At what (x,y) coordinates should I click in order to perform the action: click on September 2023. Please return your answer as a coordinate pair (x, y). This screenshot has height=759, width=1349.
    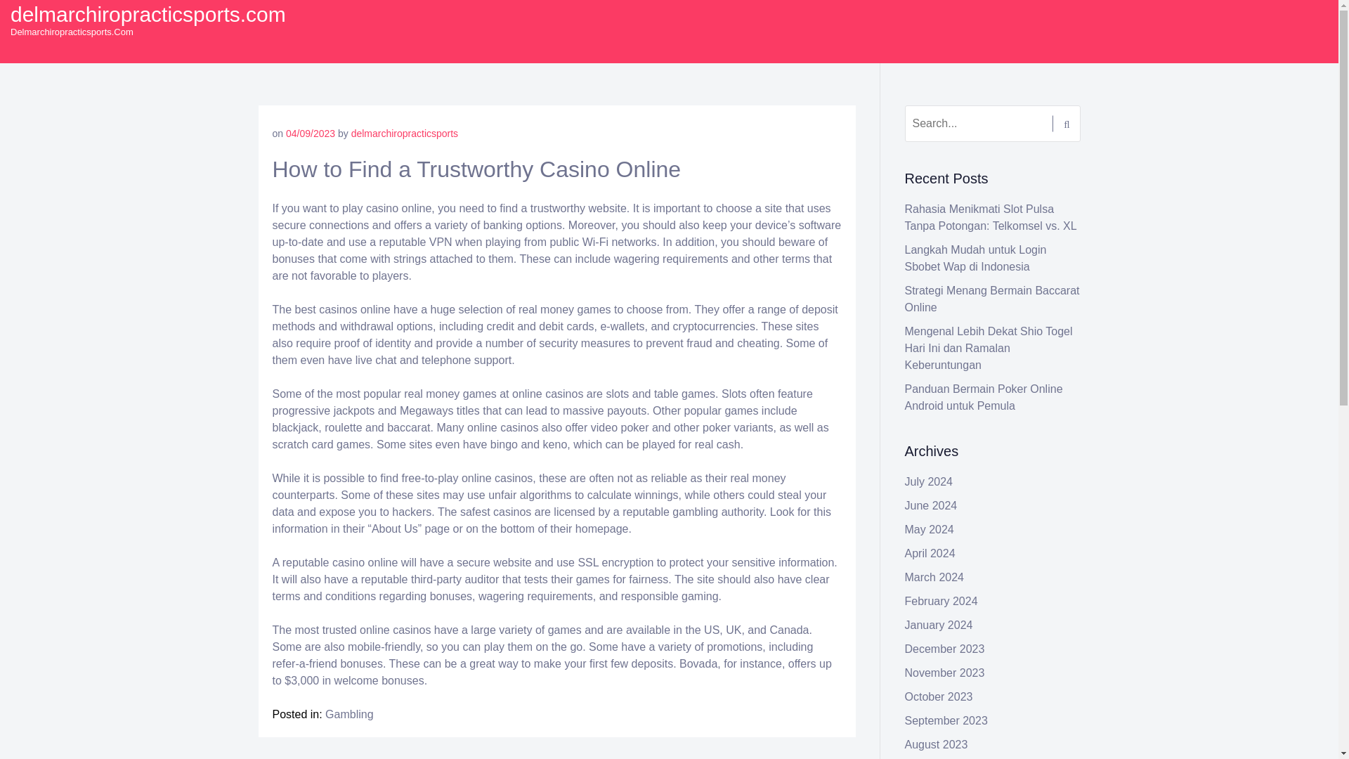
    Looking at the image, I should click on (946, 720).